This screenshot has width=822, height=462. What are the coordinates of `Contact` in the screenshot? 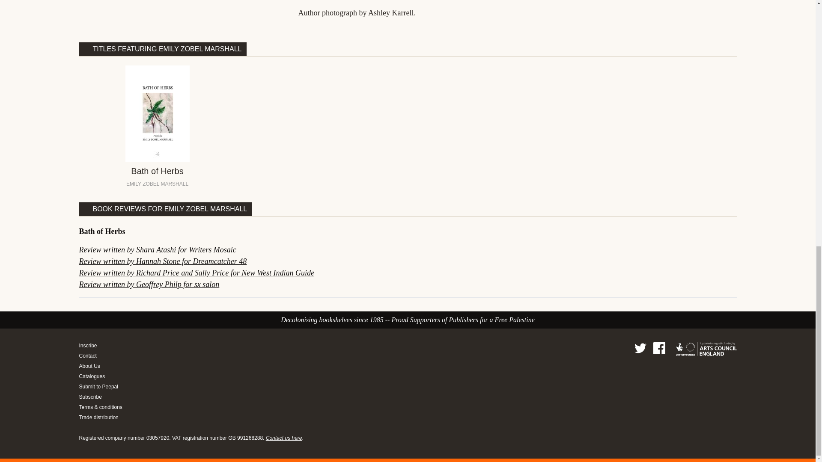 It's located at (100, 356).